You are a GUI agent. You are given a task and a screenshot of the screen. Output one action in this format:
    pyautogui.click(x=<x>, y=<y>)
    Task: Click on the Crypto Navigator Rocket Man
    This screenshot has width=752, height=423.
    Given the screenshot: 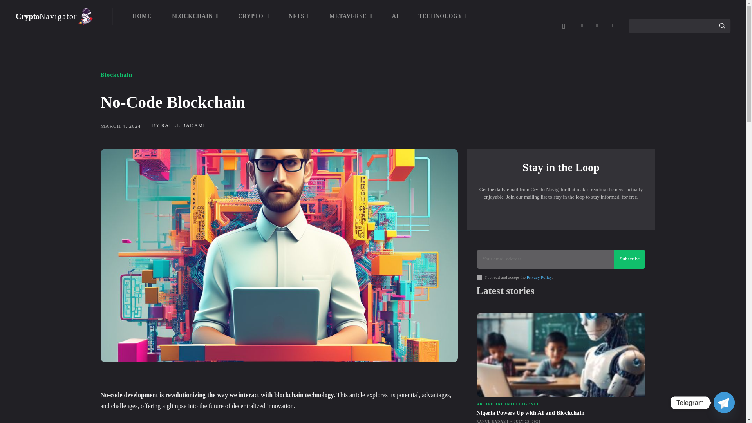 What is the action you would take?
    pyautogui.click(x=54, y=16)
    